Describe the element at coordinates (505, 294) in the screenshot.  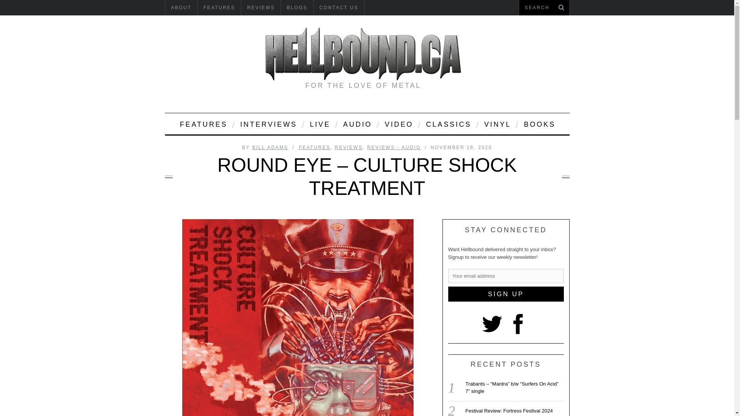
I see `Sign up` at that location.